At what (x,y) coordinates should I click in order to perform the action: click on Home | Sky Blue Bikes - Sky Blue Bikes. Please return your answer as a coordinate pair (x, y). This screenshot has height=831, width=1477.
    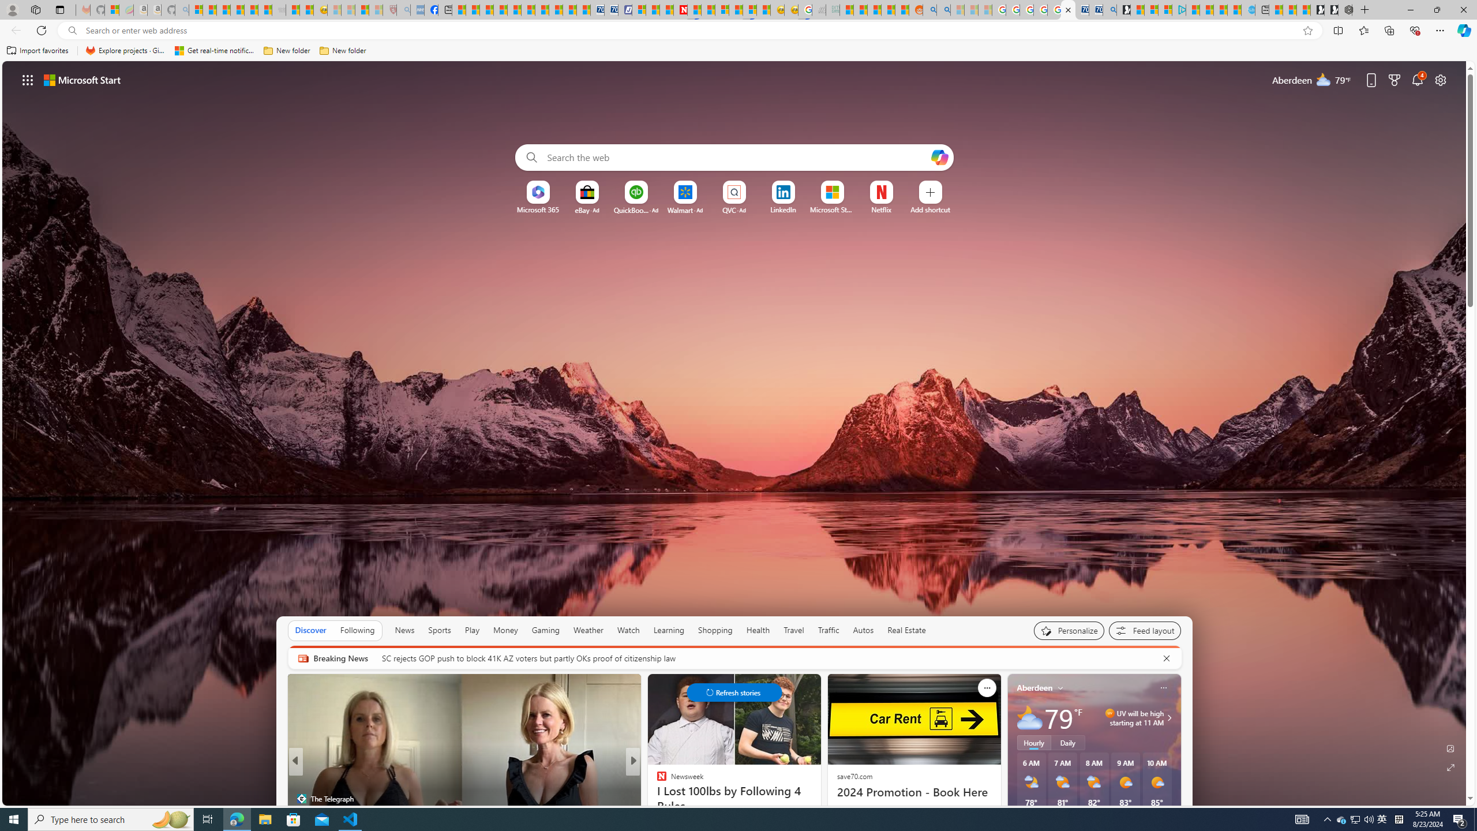
    Looking at the image, I should click on (1247, 10).